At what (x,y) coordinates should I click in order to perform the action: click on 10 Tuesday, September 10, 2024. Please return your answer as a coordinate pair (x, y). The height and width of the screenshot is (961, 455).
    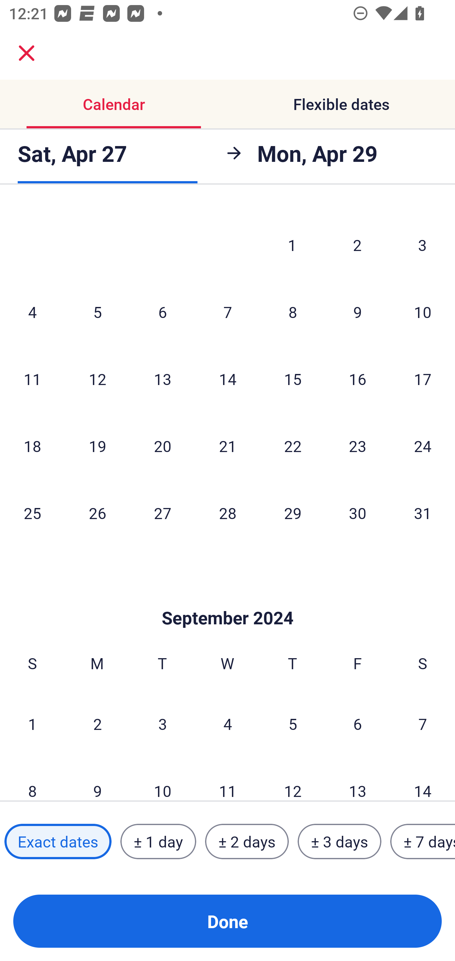
    Looking at the image, I should click on (162, 779).